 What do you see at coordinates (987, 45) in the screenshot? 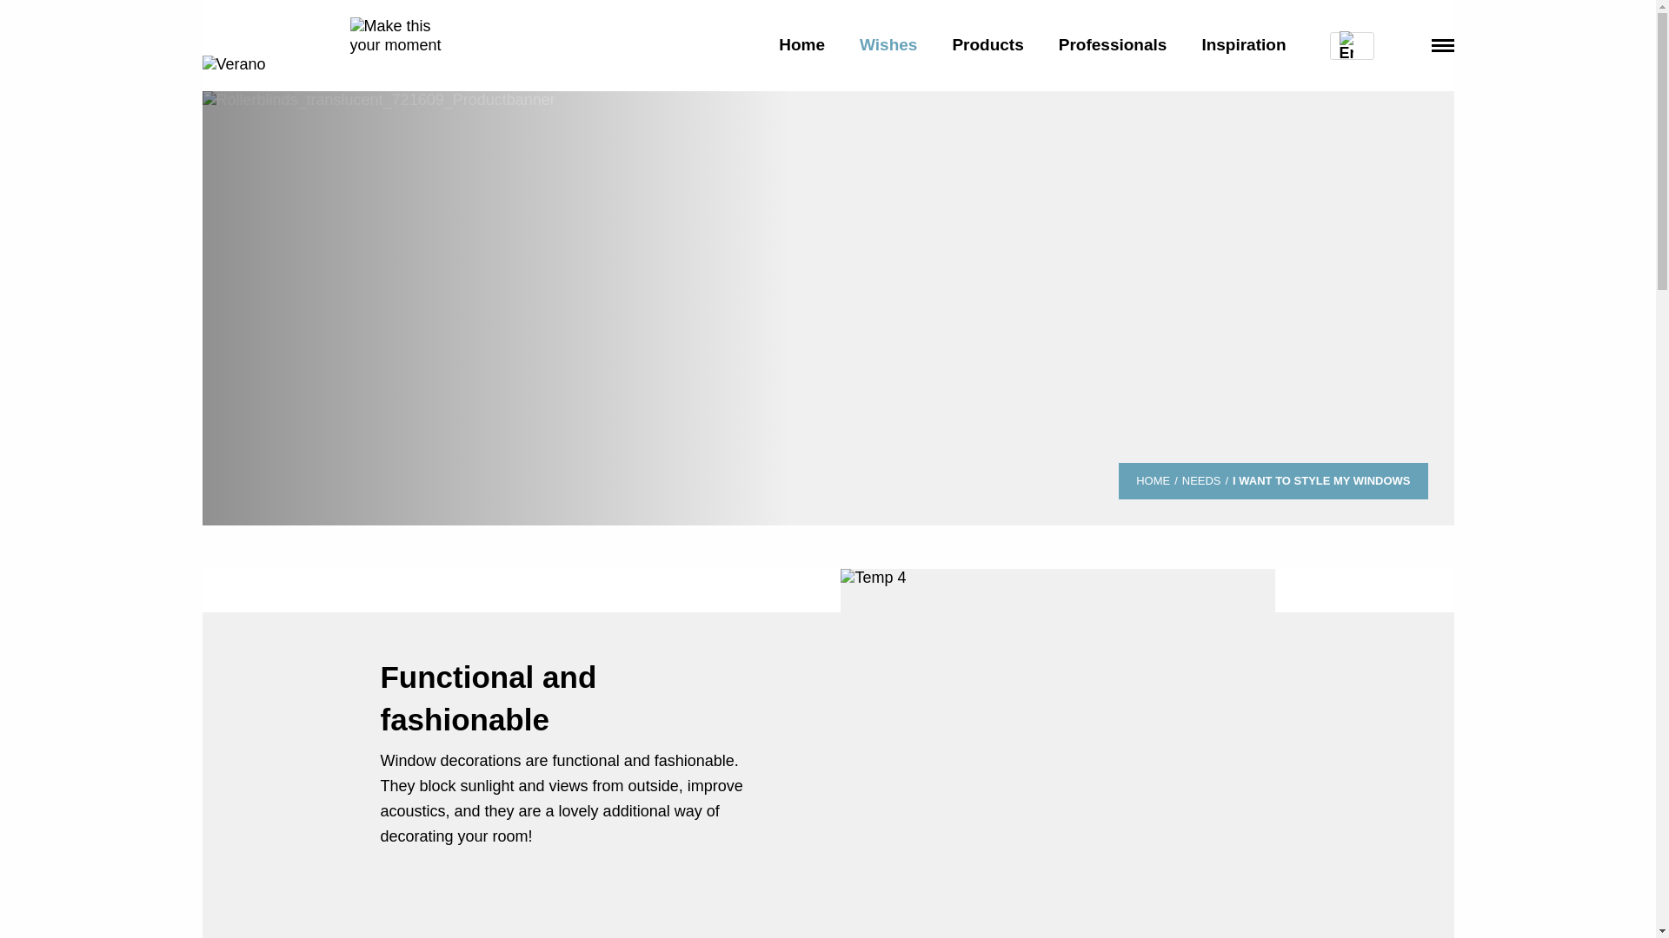
I see `Products` at bounding box center [987, 45].